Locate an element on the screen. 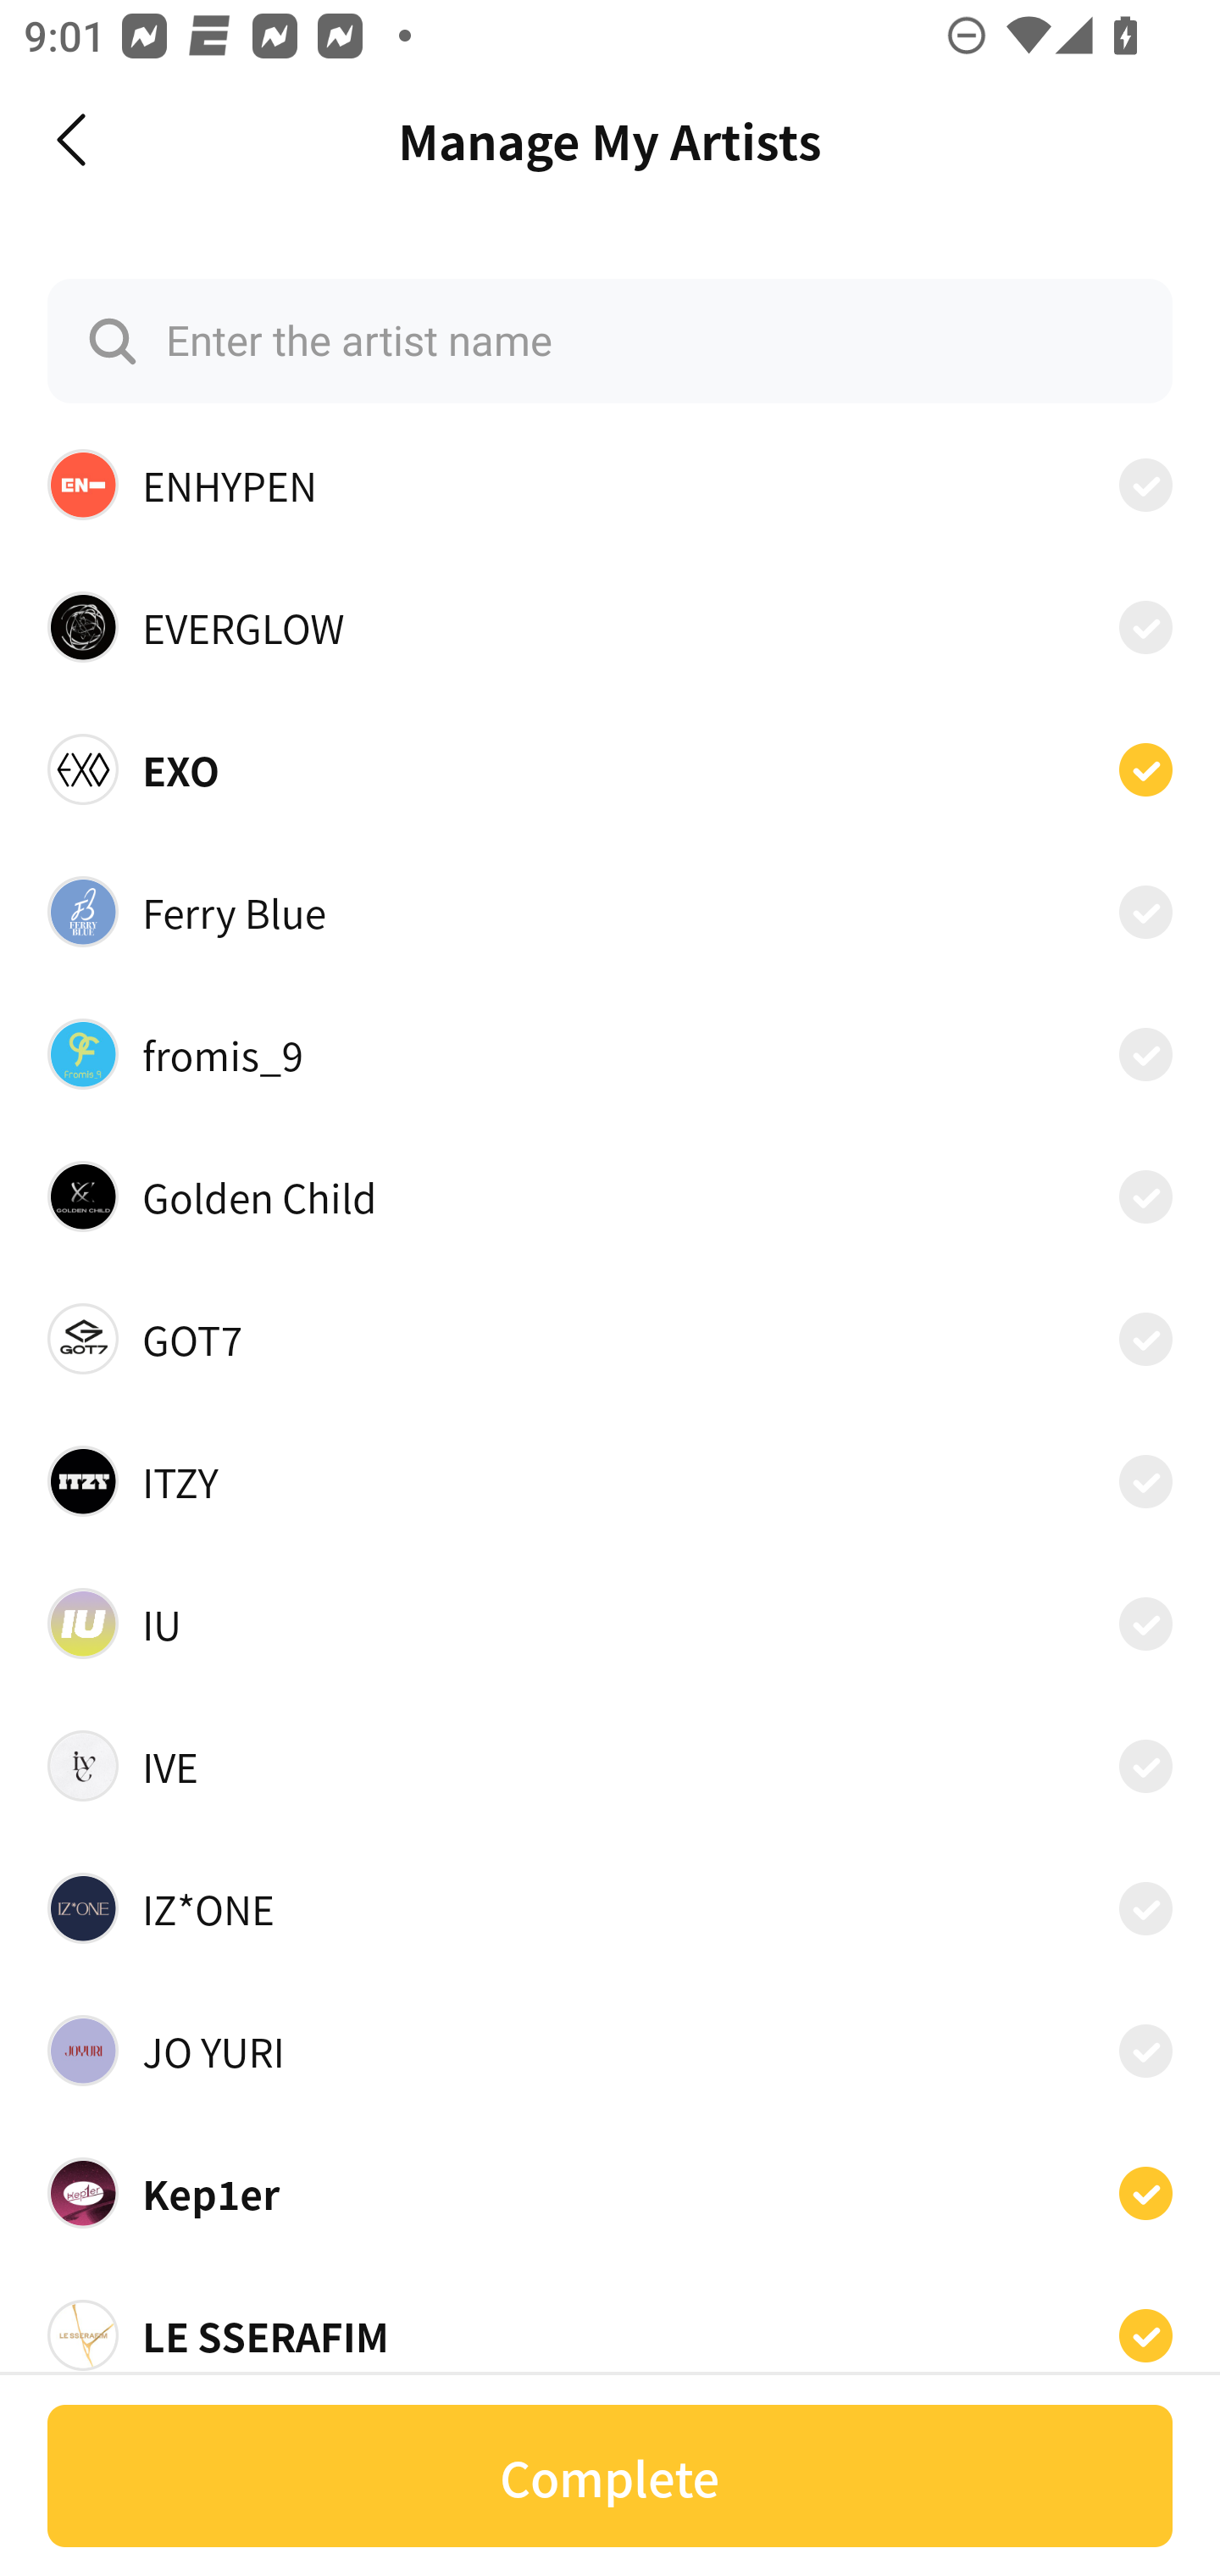  EXO is located at coordinates (610, 769).